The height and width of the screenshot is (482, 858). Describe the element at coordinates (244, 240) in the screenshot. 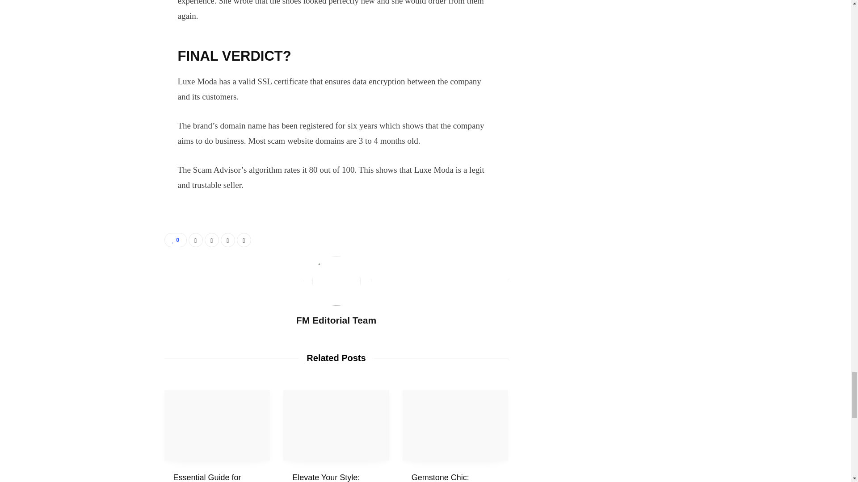

I see `Pinterest` at that location.